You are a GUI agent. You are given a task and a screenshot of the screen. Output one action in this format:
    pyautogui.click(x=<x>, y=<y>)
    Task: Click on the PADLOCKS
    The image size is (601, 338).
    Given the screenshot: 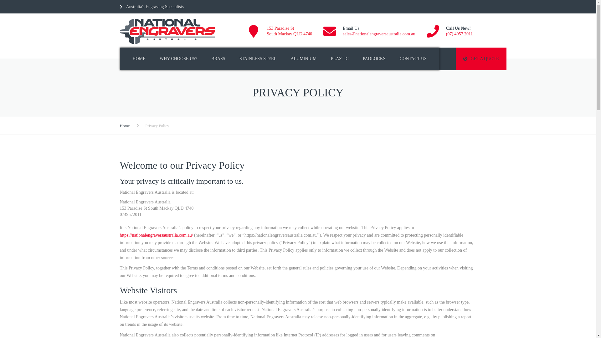 What is the action you would take?
    pyautogui.click(x=374, y=59)
    